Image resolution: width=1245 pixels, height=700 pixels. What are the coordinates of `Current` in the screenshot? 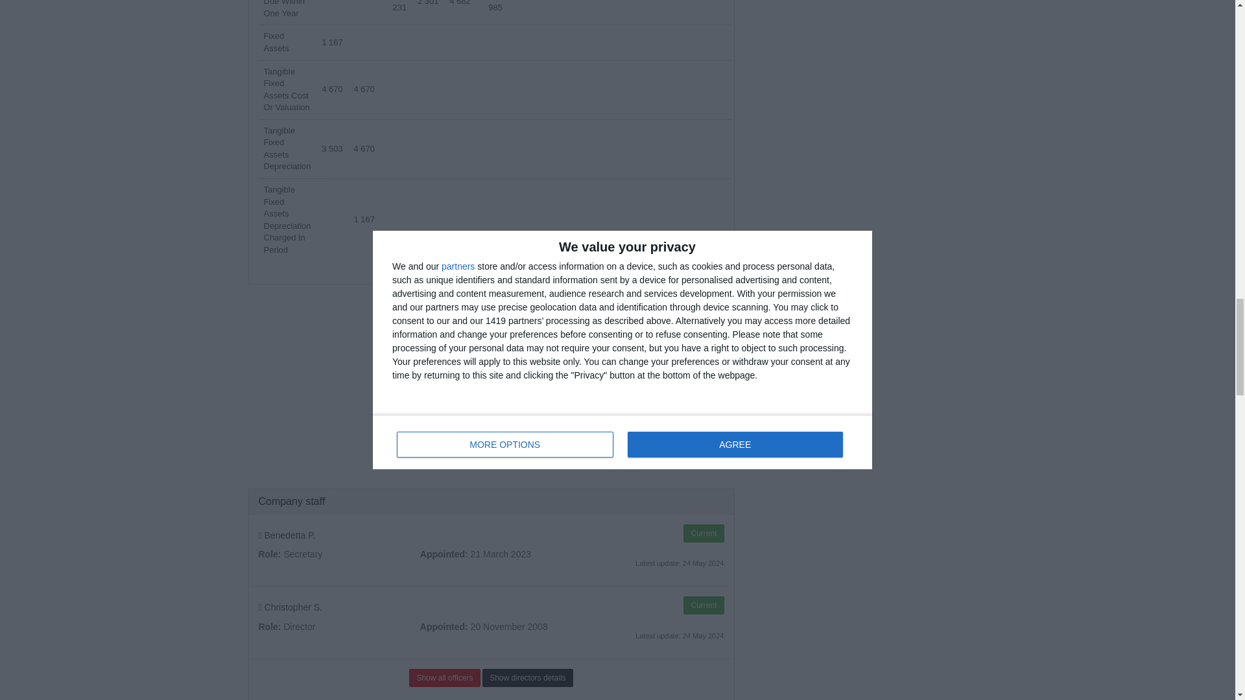 It's located at (703, 533).